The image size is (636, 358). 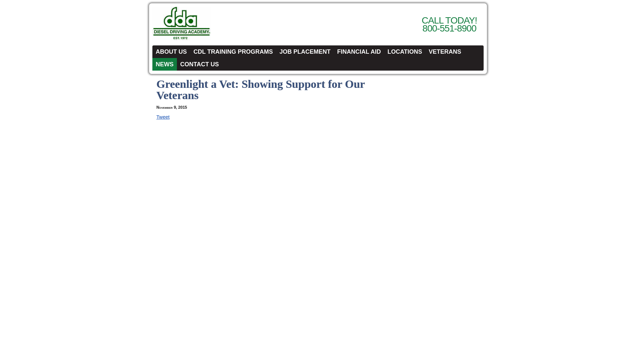 What do you see at coordinates (305, 52) in the screenshot?
I see `JOB PLACEMENT` at bounding box center [305, 52].